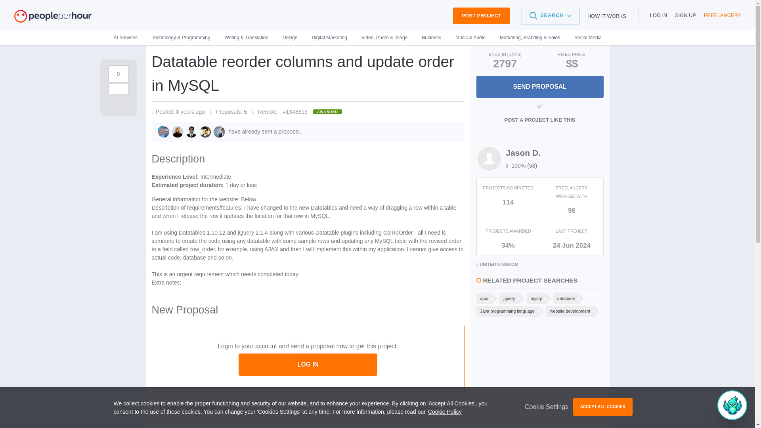 Image resolution: width=761 pixels, height=428 pixels. I want to click on The project can be done remotely from any location, so click(265, 112).